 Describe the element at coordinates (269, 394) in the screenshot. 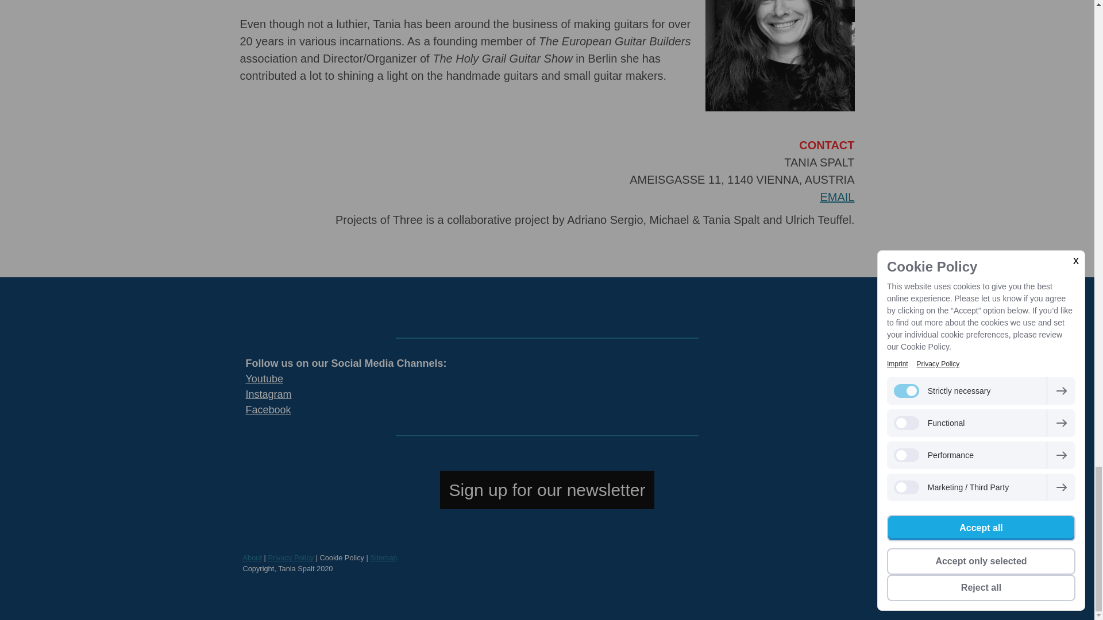

I see `Instagram` at that location.